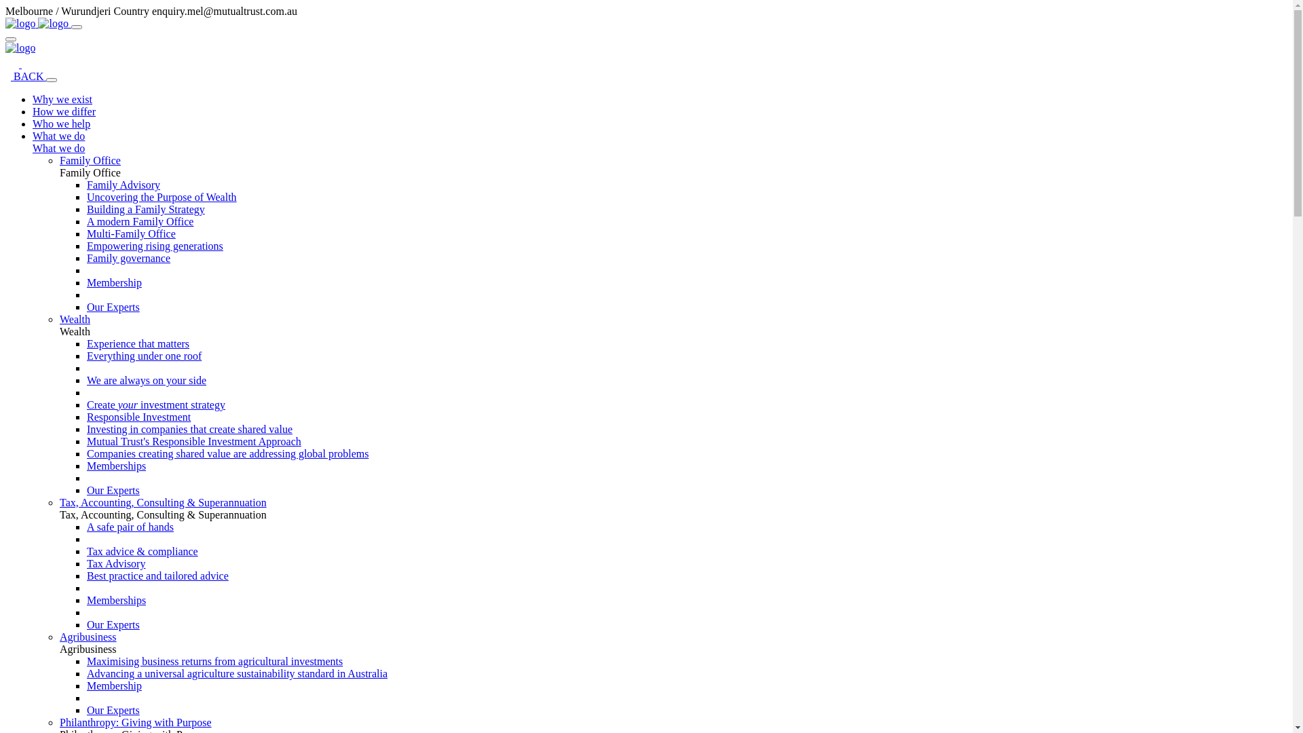 The height and width of the screenshot is (733, 1303). Describe the element at coordinates (140, 221) in the screenshot. I see `A modern Family Office` at that location.